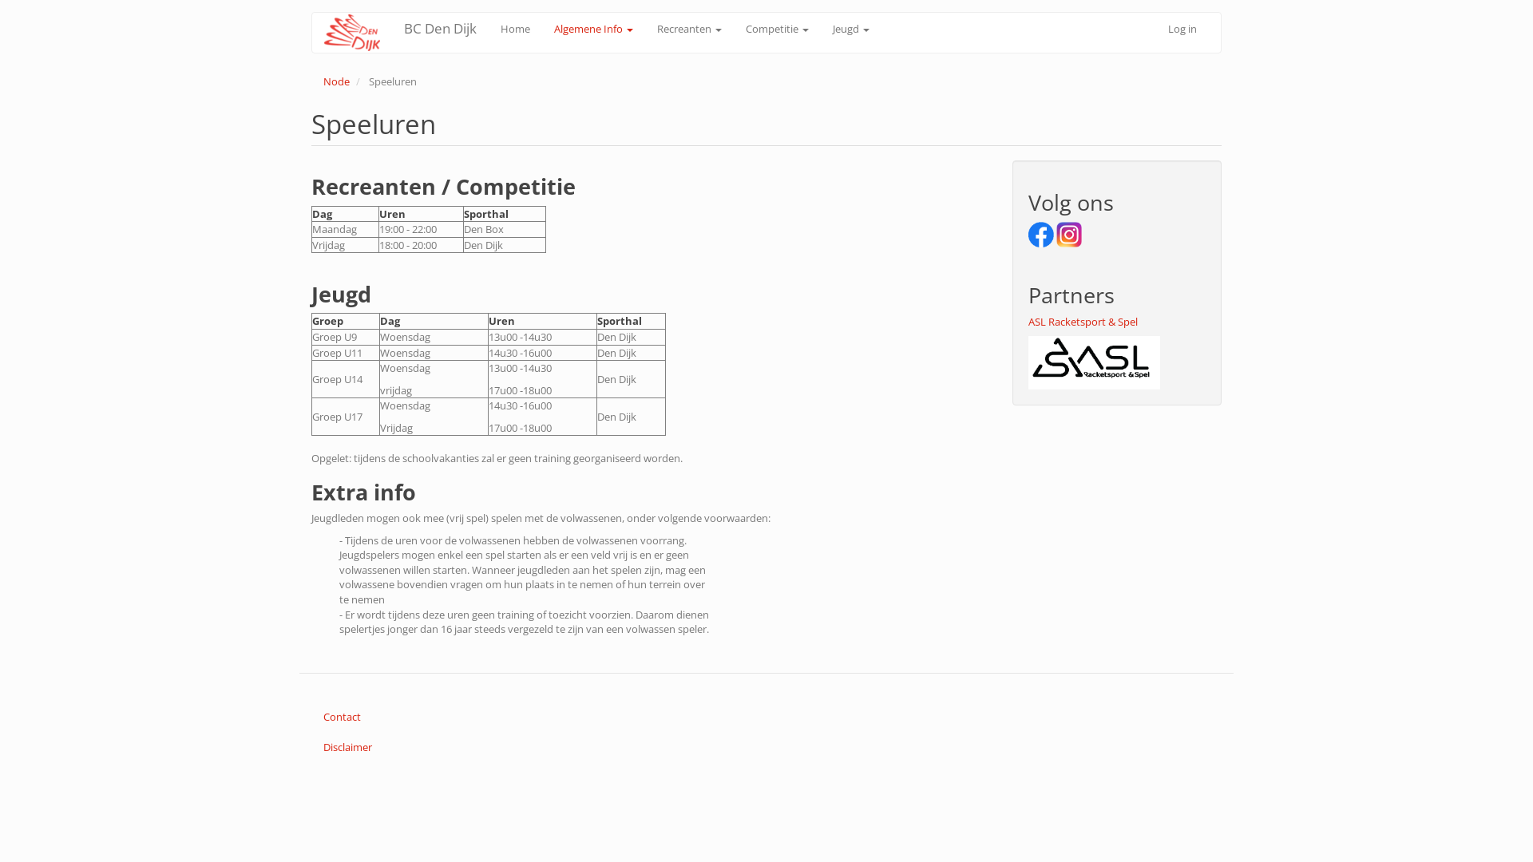 The height and width of the screenshot is (862, 1533). Describe the element at coordinates (337, 81) in the screenshot. I see `Node` at that location.